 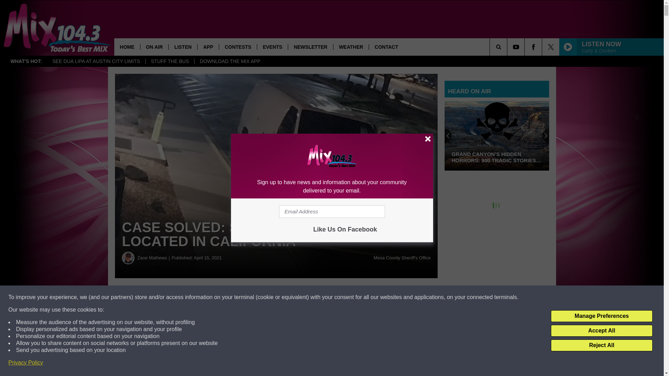 What do you see at coordinates (169, 61) in the screenshot?
I see `STUFF THE BUS` at bounding box center [169, 61].